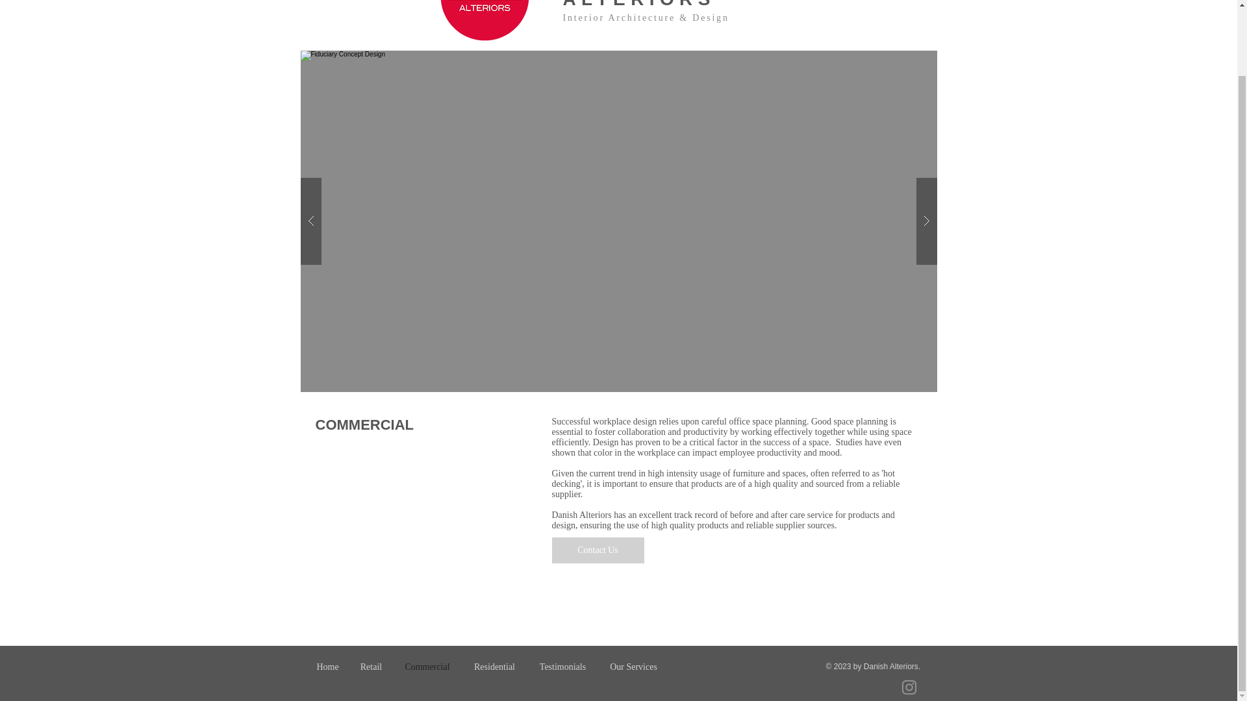  What do you see at coordinates (427, 667) in the screenshot?
I see `Commercial` at bounding box center [427, 667].